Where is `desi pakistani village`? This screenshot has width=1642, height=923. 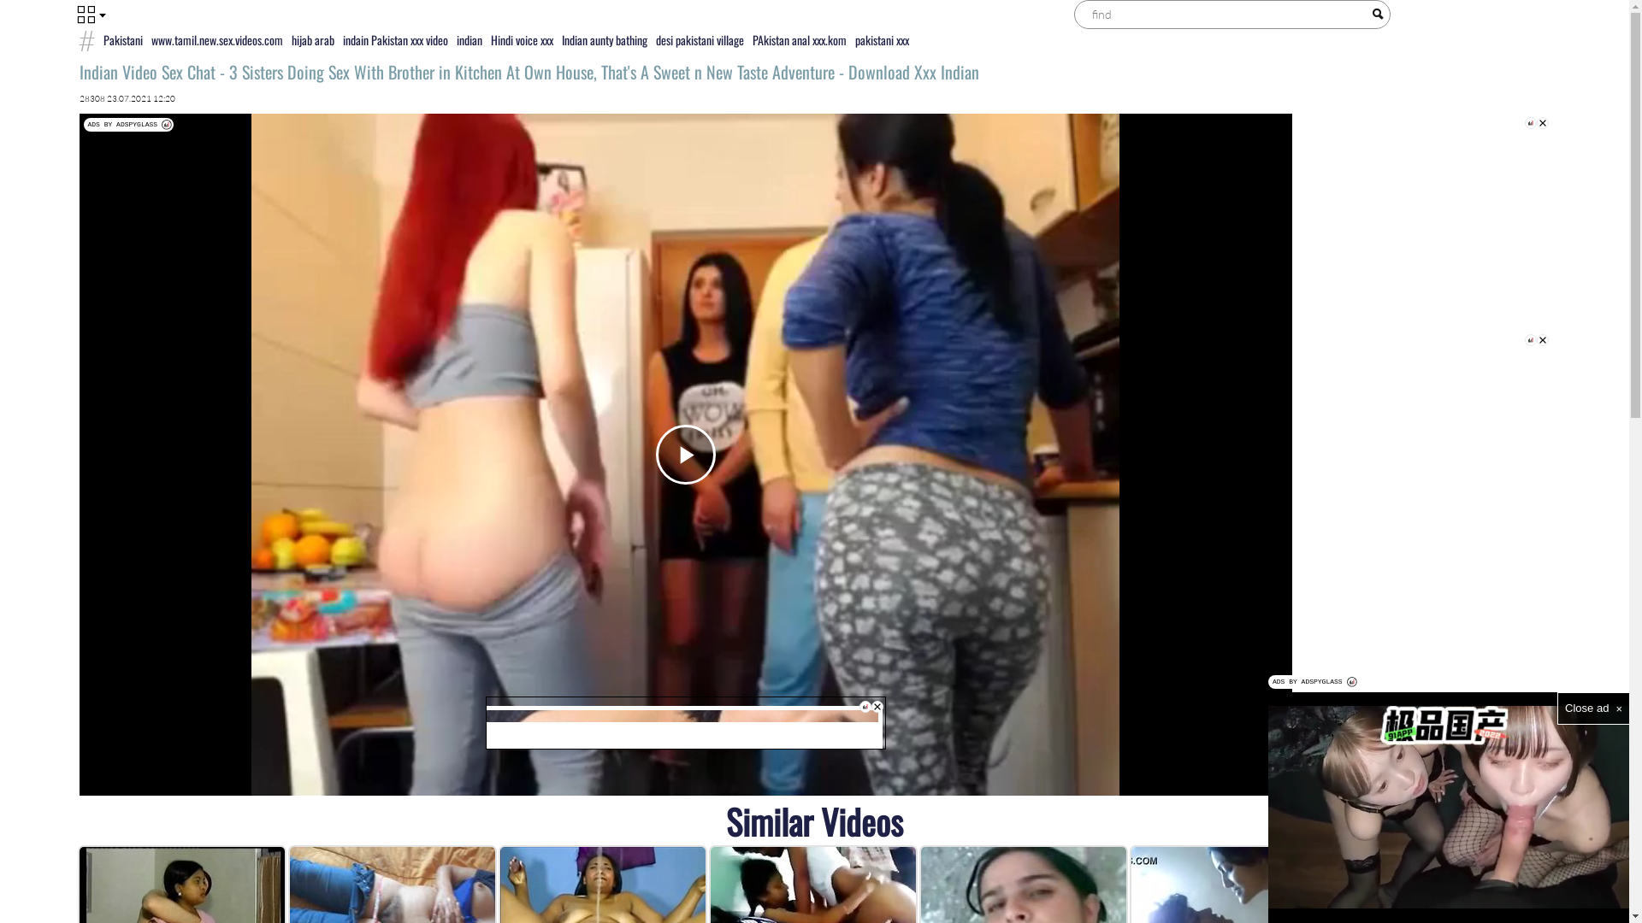 desi pakistani village is located at coordinates (700, 39).